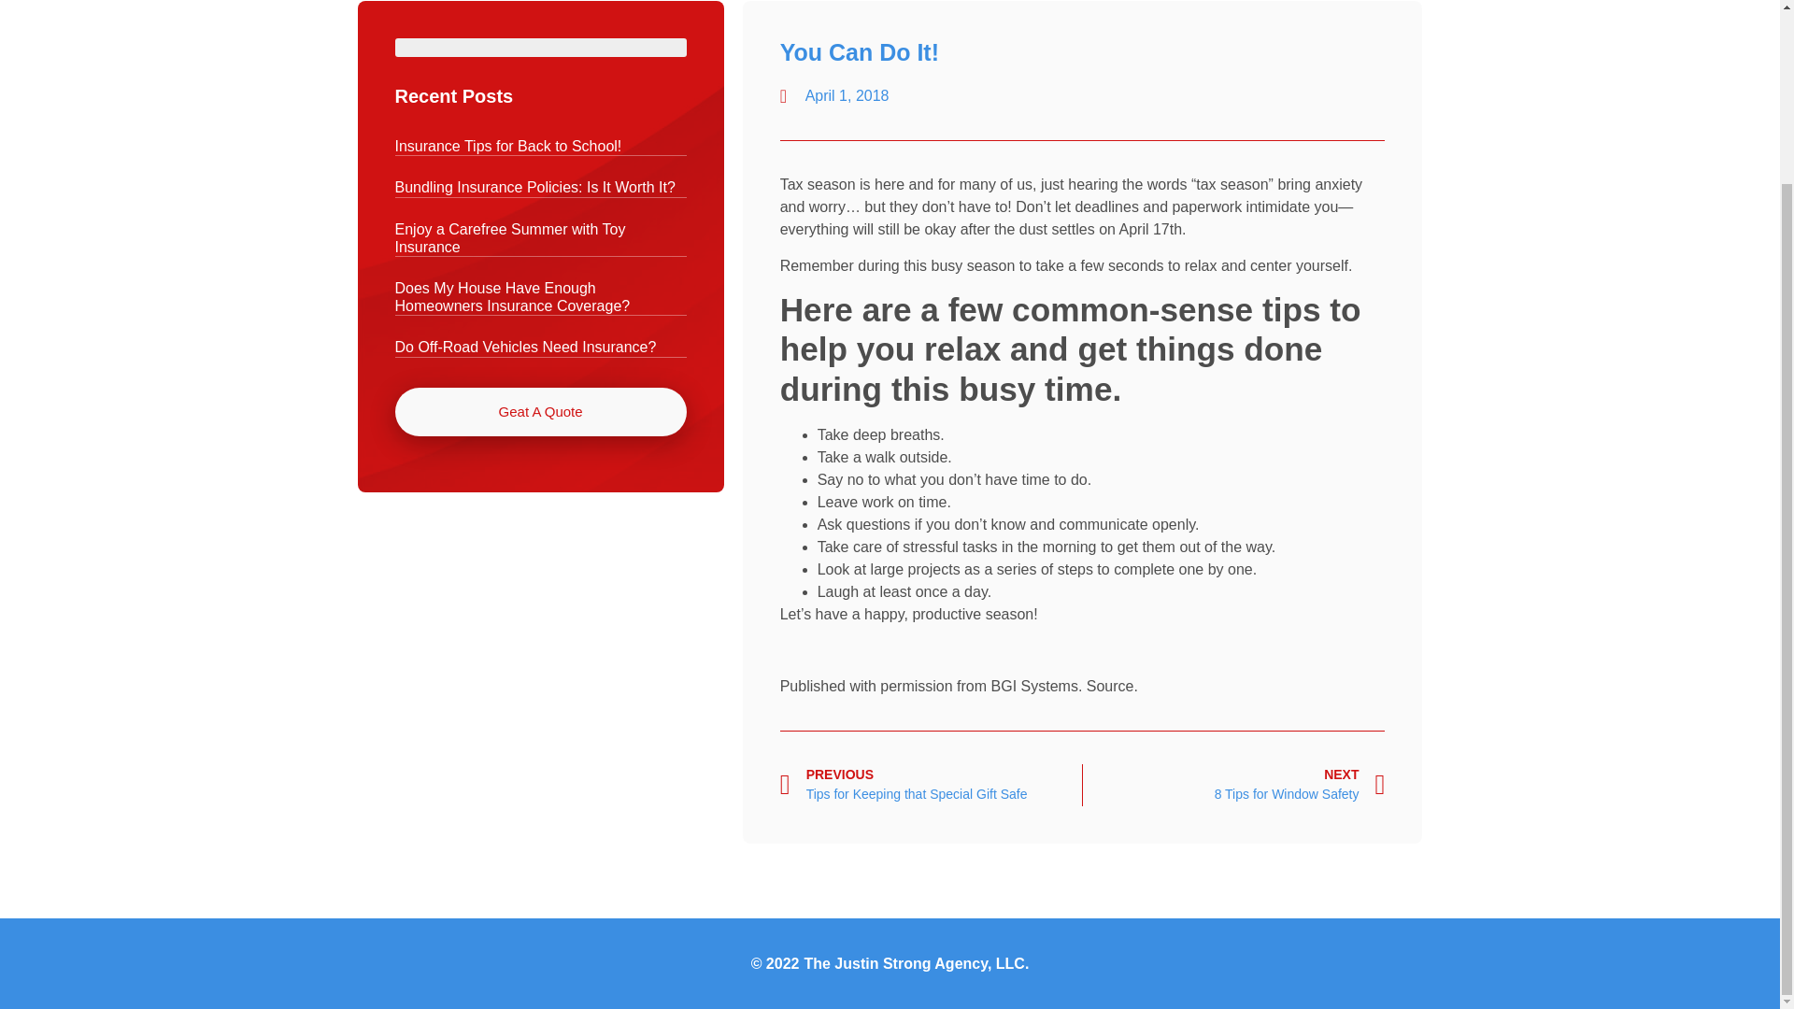  Describe the element at coordinates (507, 146) in the screenshot. I see `Insurance Tips for Back to School!` at that location.